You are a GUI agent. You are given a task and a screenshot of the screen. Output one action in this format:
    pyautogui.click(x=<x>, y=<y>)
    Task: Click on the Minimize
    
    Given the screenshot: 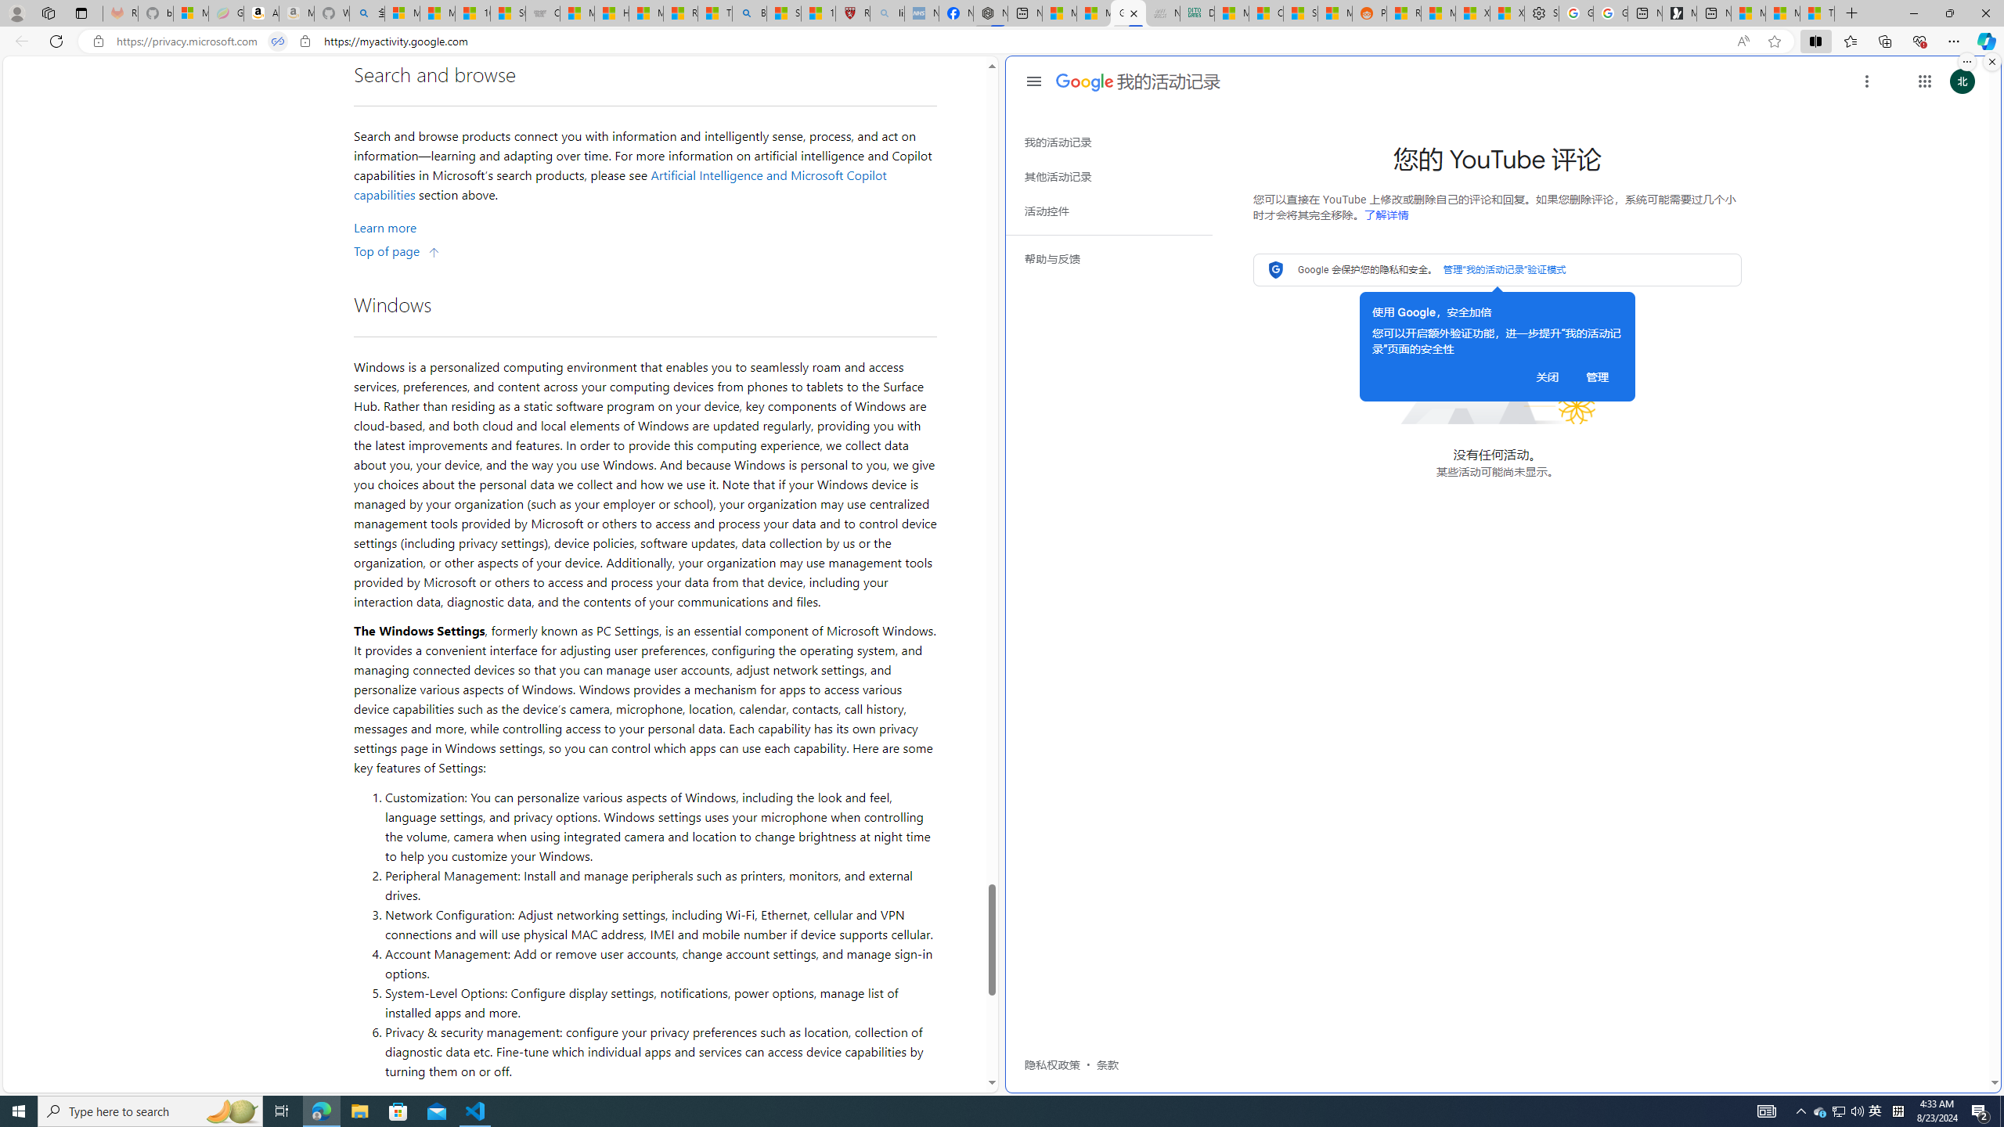 What is the action you would take?
    pyautogui.click(x=1913, y=13)
    